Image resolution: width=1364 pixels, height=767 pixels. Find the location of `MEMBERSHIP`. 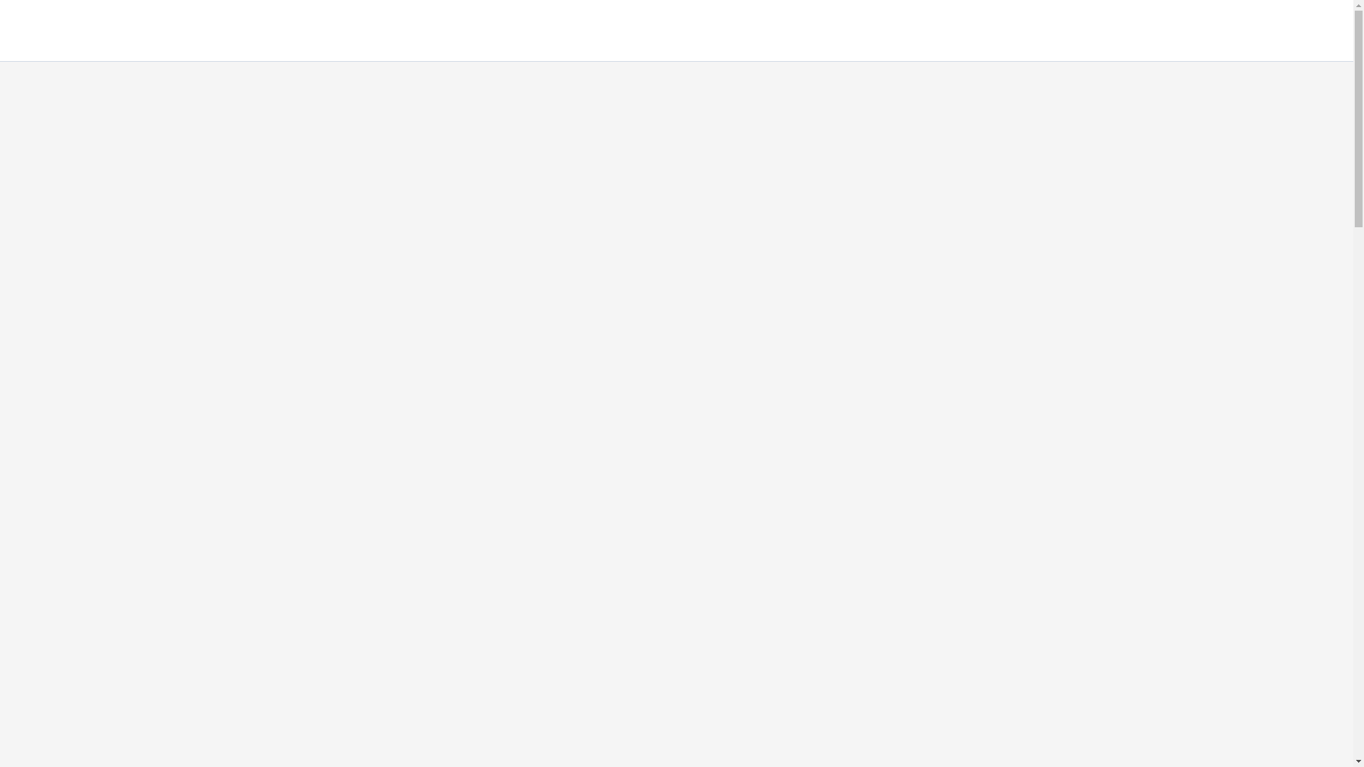

MEMBERSHIP is located at coordinates (996, 31).